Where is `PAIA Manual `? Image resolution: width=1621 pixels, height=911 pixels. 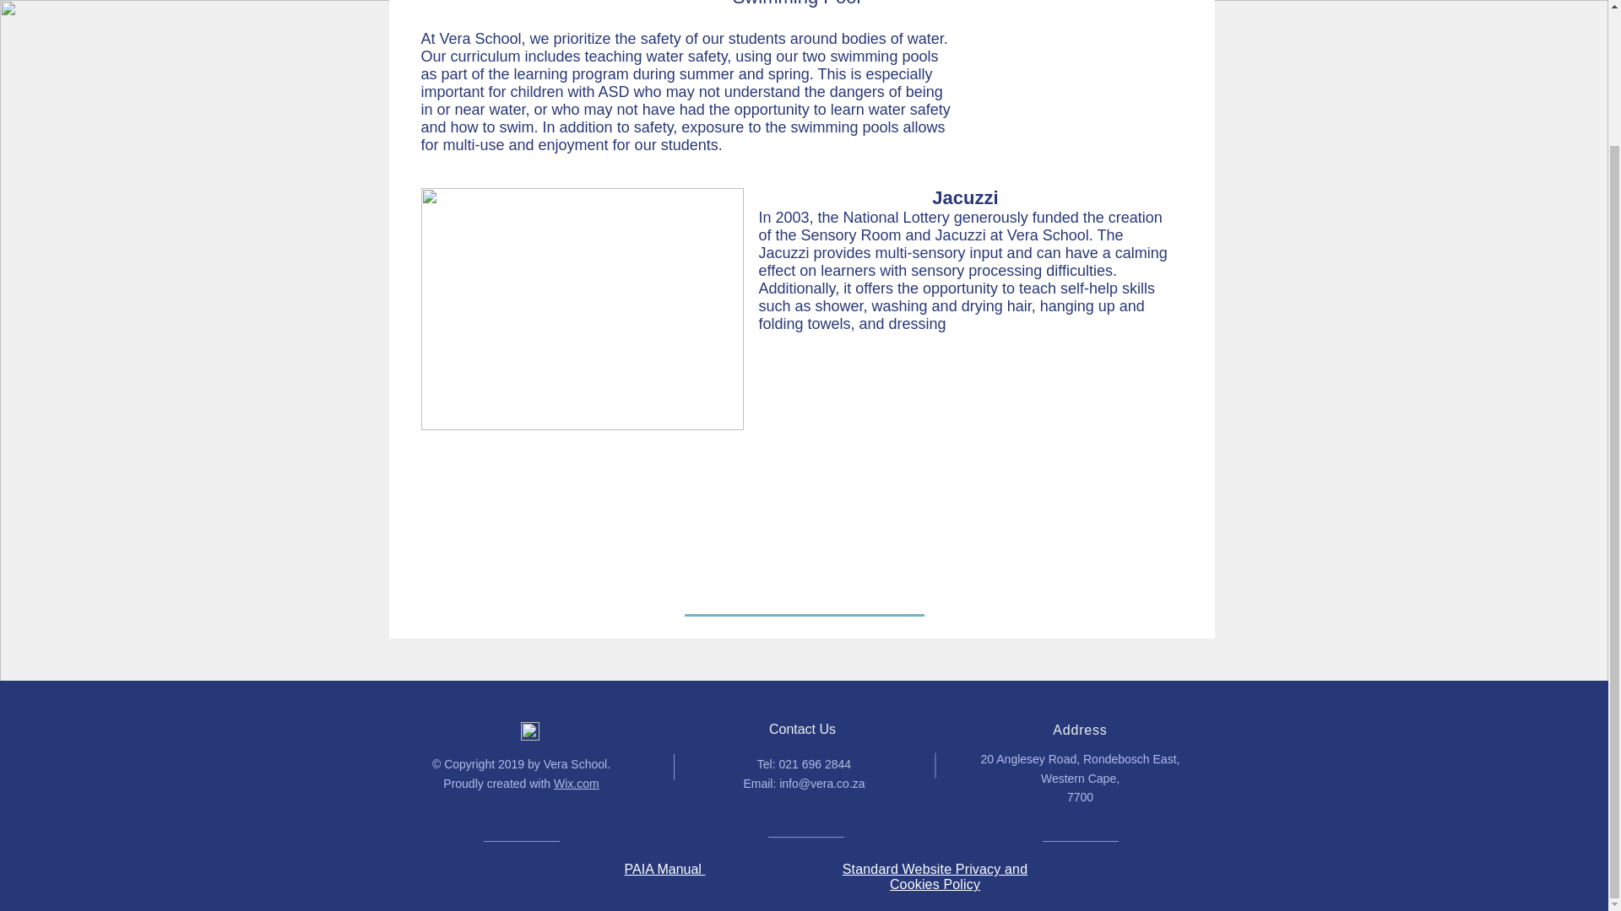
PAIA Manual  is located at coordinates (664, 869).